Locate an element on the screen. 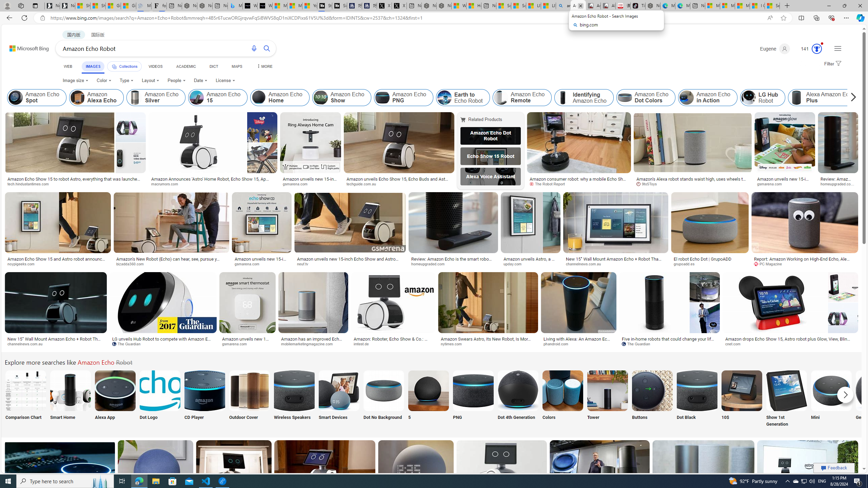  MAPS is located at coordinates (237, 66).